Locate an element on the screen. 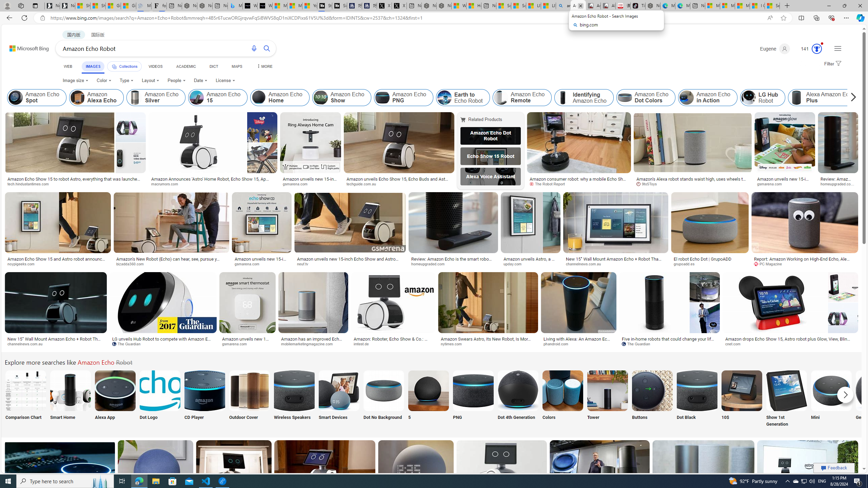  MAPS is located at coordinates (237, 66).